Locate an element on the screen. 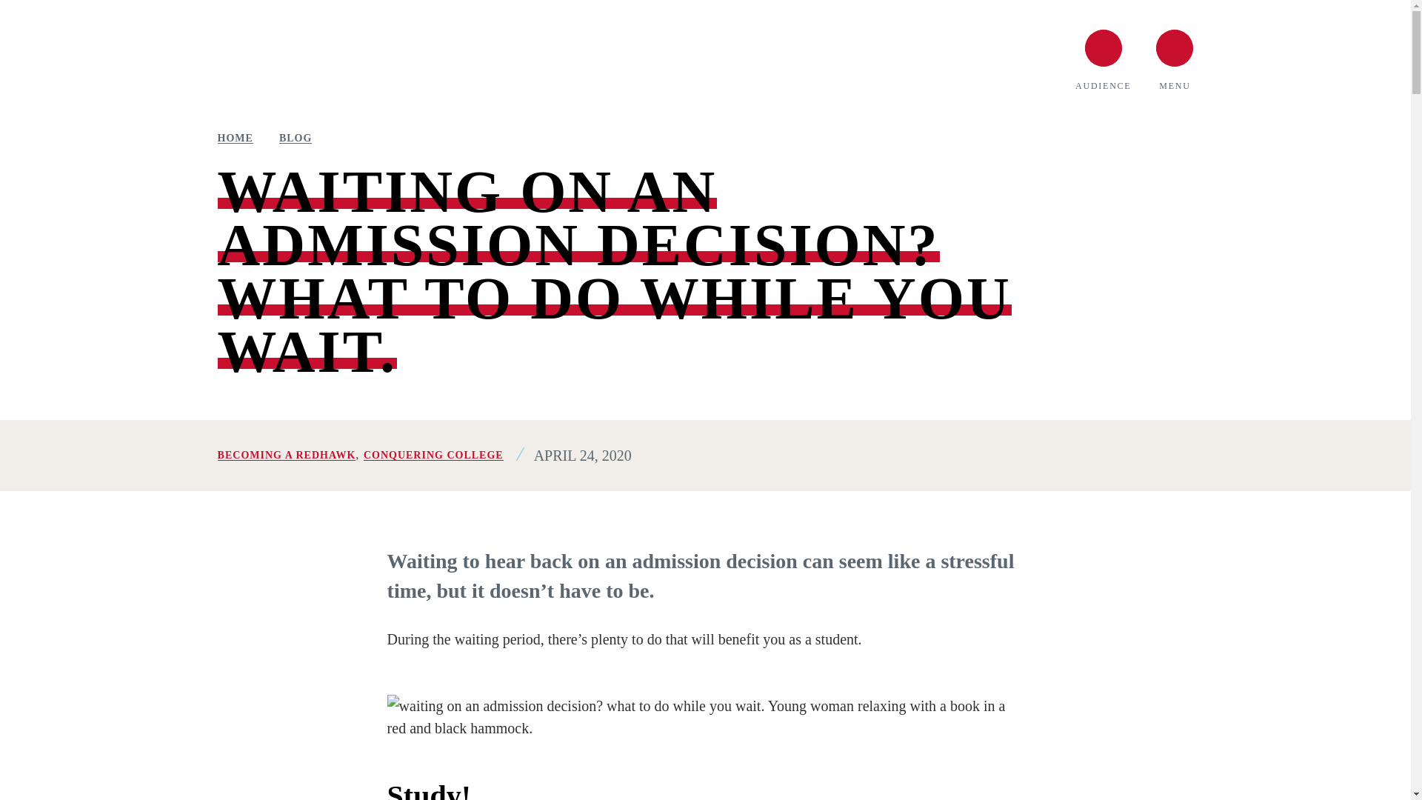 Image resolution: width=1422 pixels, height=800 pixels. CONQUERING COLLEGE is located at coordinates (433, 455).